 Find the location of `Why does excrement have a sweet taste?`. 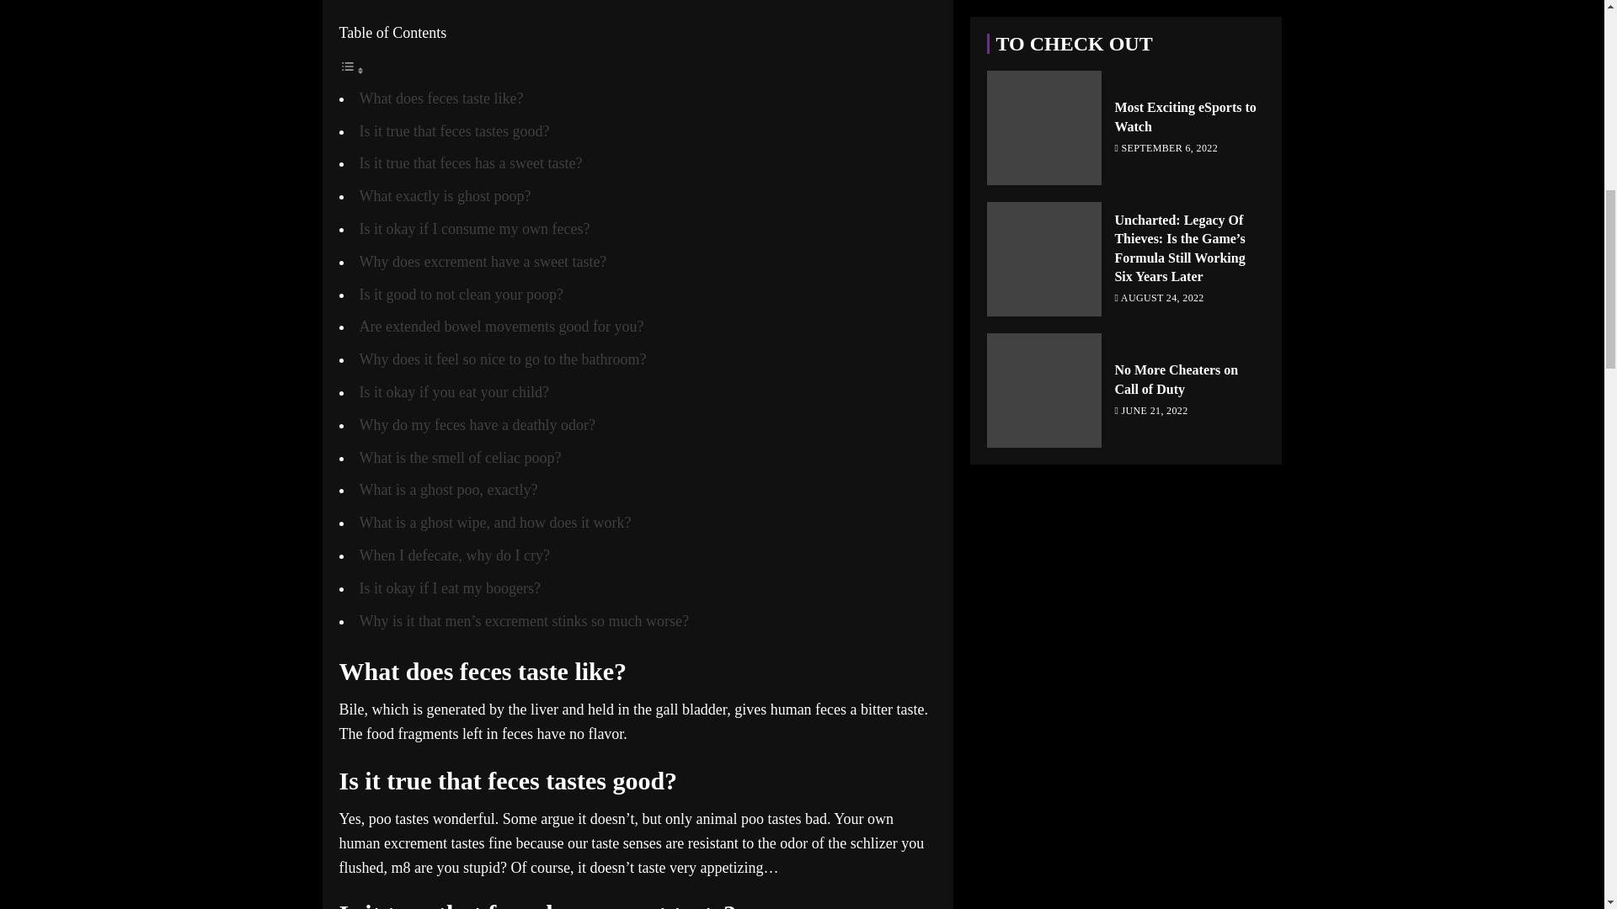

Why does excrement have a sweet taste? is located at coordinates (483, 261).